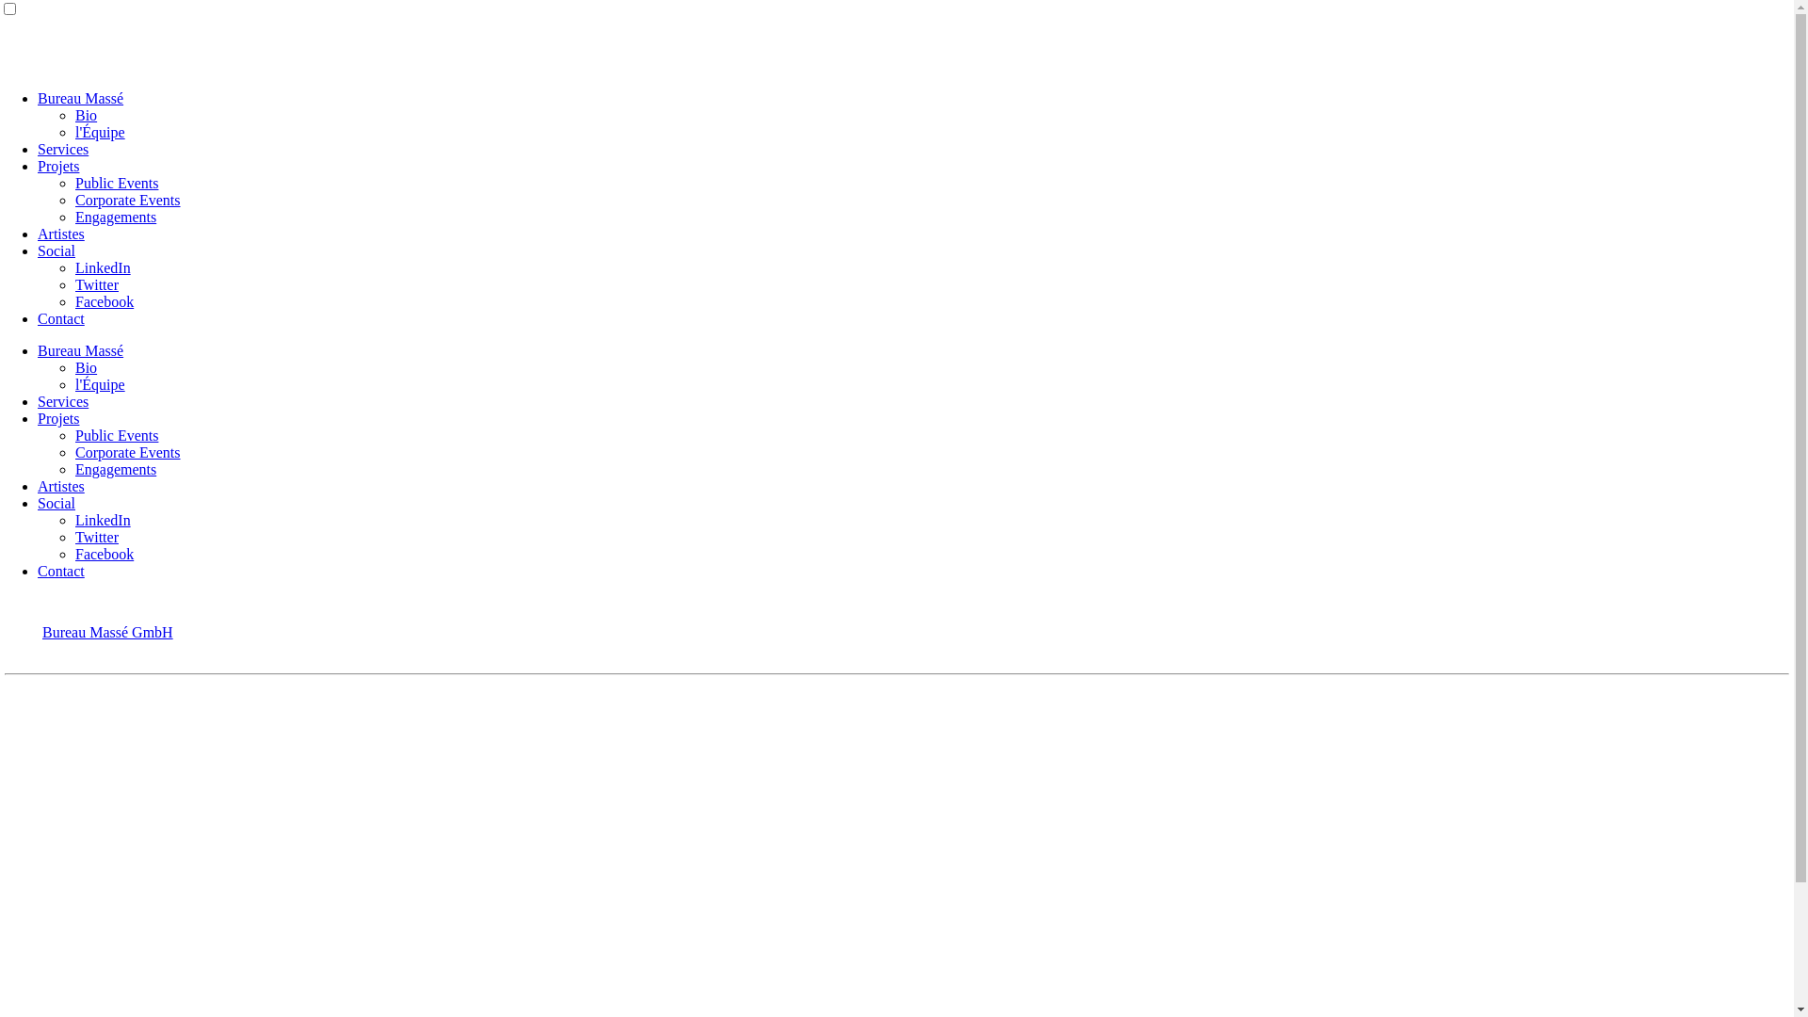 The width and height of the screenshot is (1808, 1017). I want to click on Services, so click(63, 401).